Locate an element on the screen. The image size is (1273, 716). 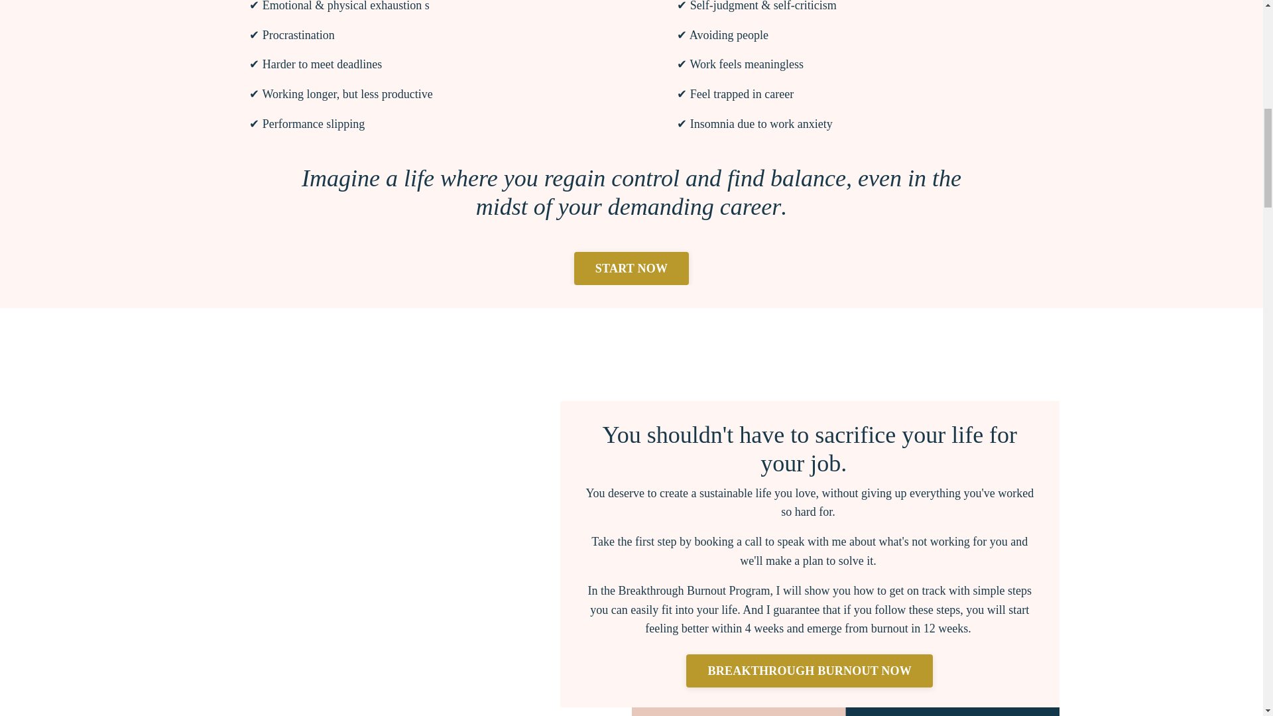
START NOW is located at coordinates (631, 268).